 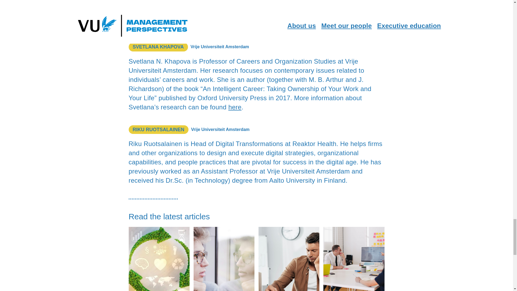 I want to click on here, so click(x=235, y=107).